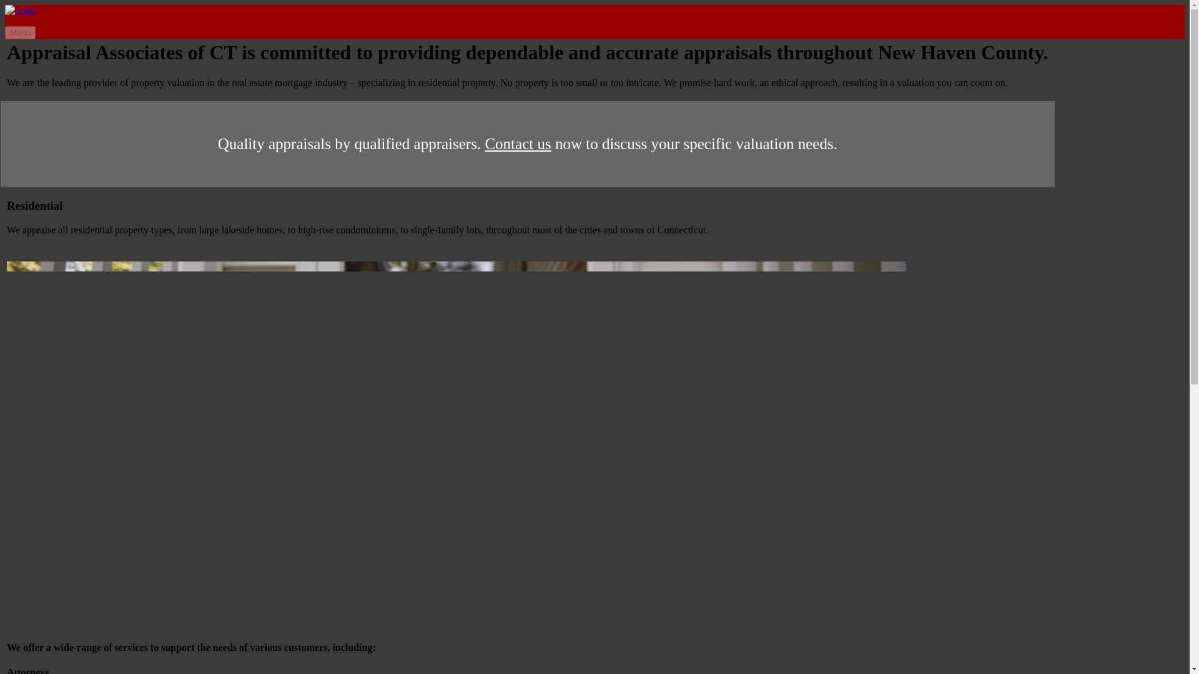  I want to click on Contact us, so click(517, 144).